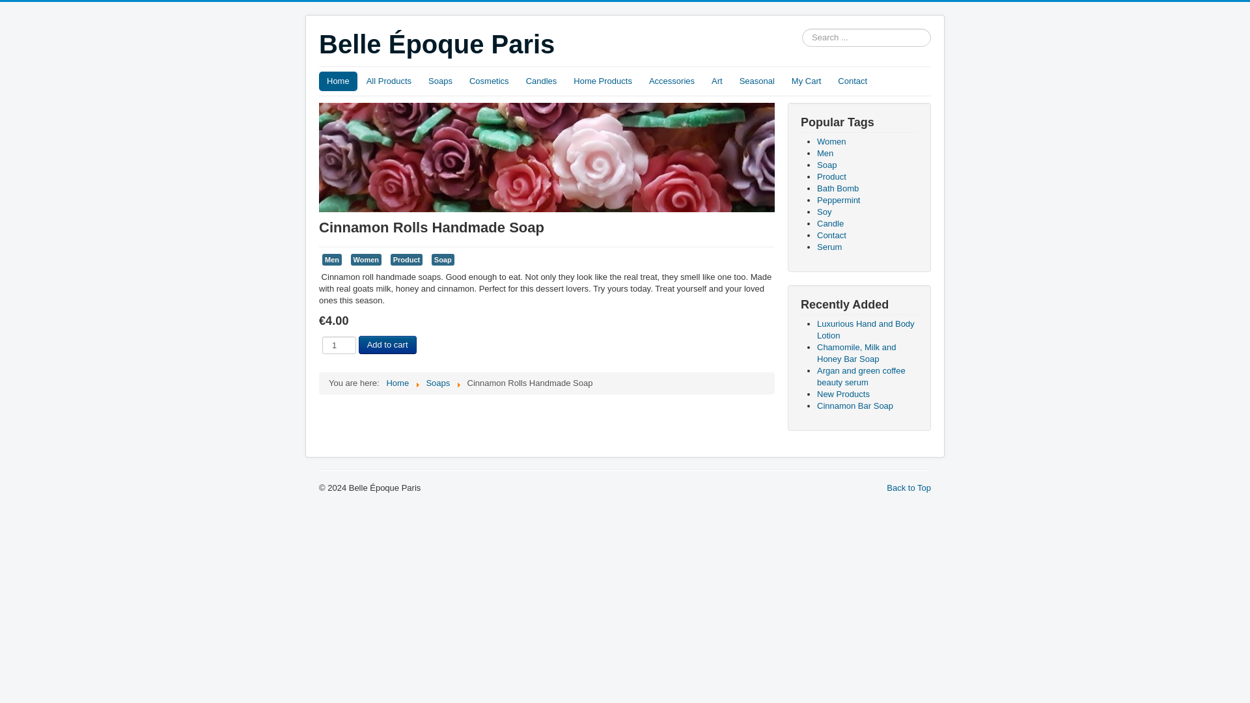  I want to click on Soaps, so click(440, 81).